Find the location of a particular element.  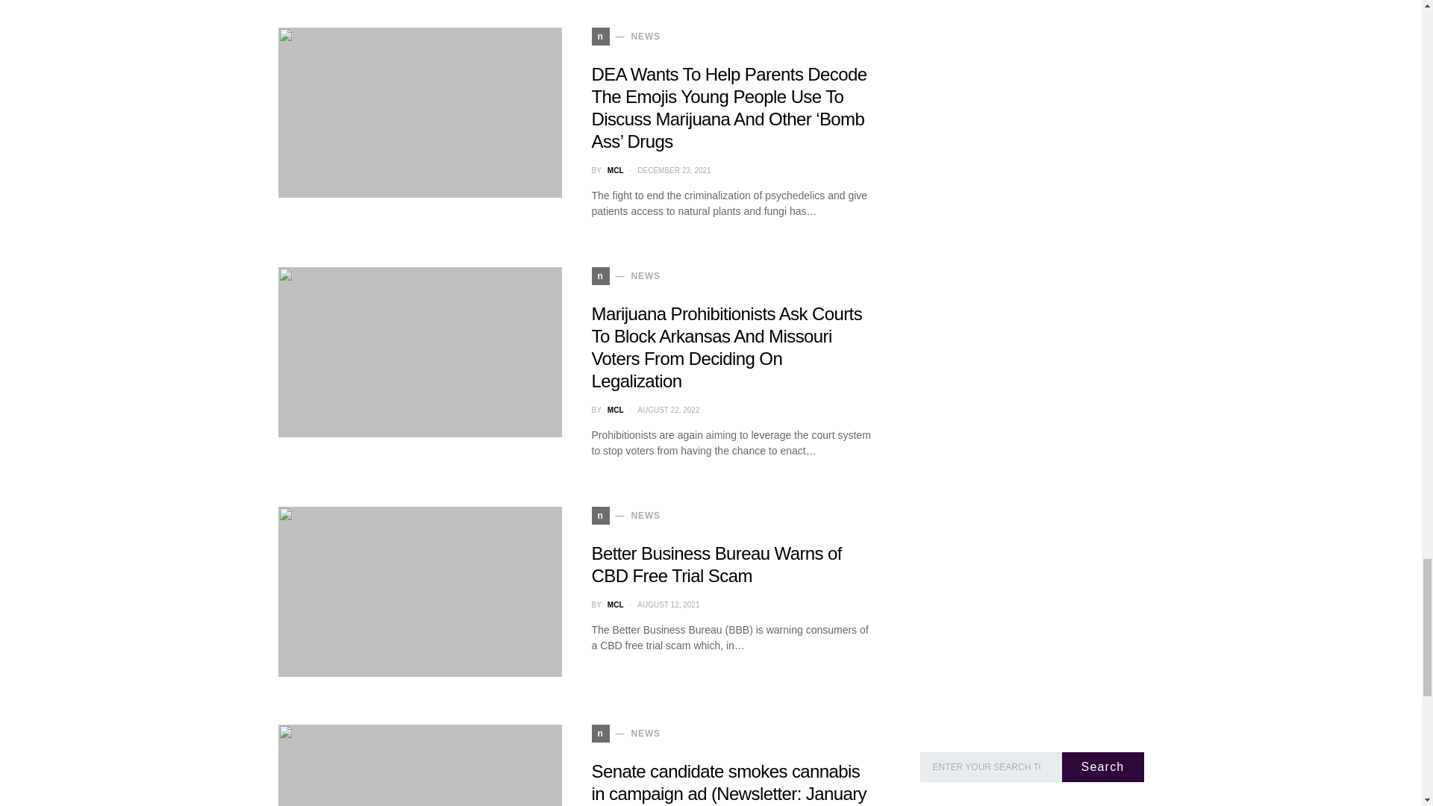

View all posts by MCL is located at coordinates (615, 410).